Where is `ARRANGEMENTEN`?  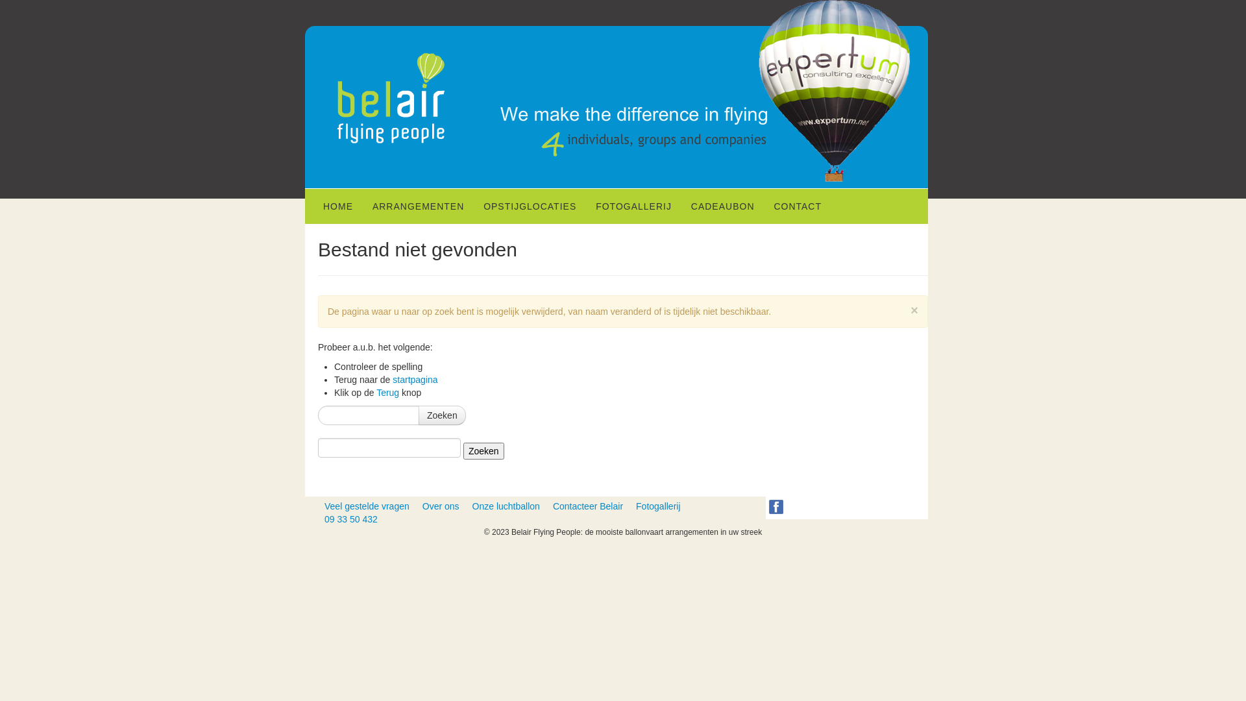
ARRANGEMENTEN is located at coordinates (418, 206).